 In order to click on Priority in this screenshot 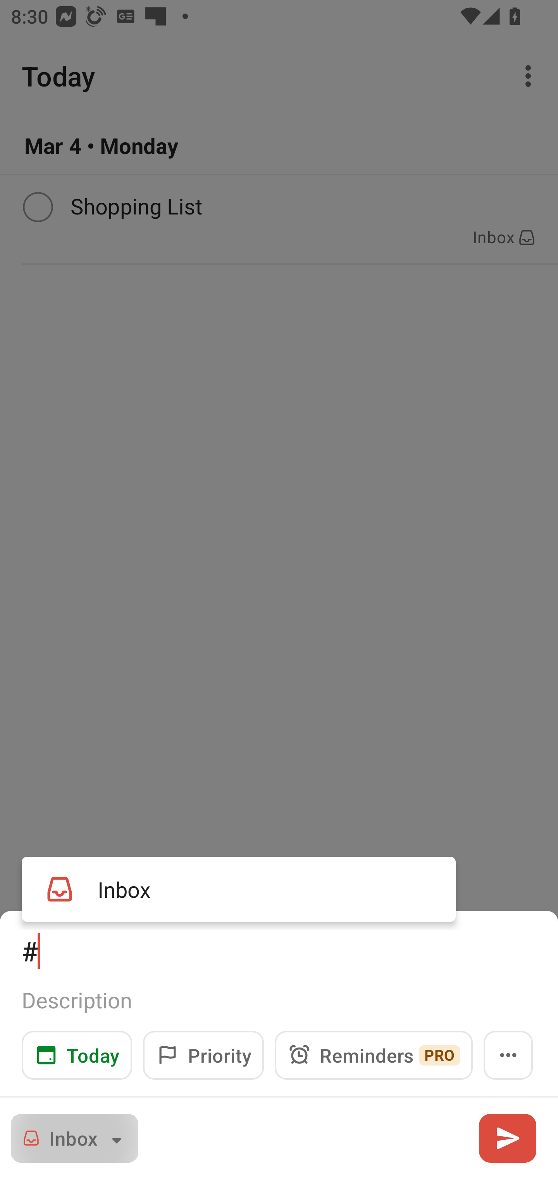, I will do `click(203, 1055)`.